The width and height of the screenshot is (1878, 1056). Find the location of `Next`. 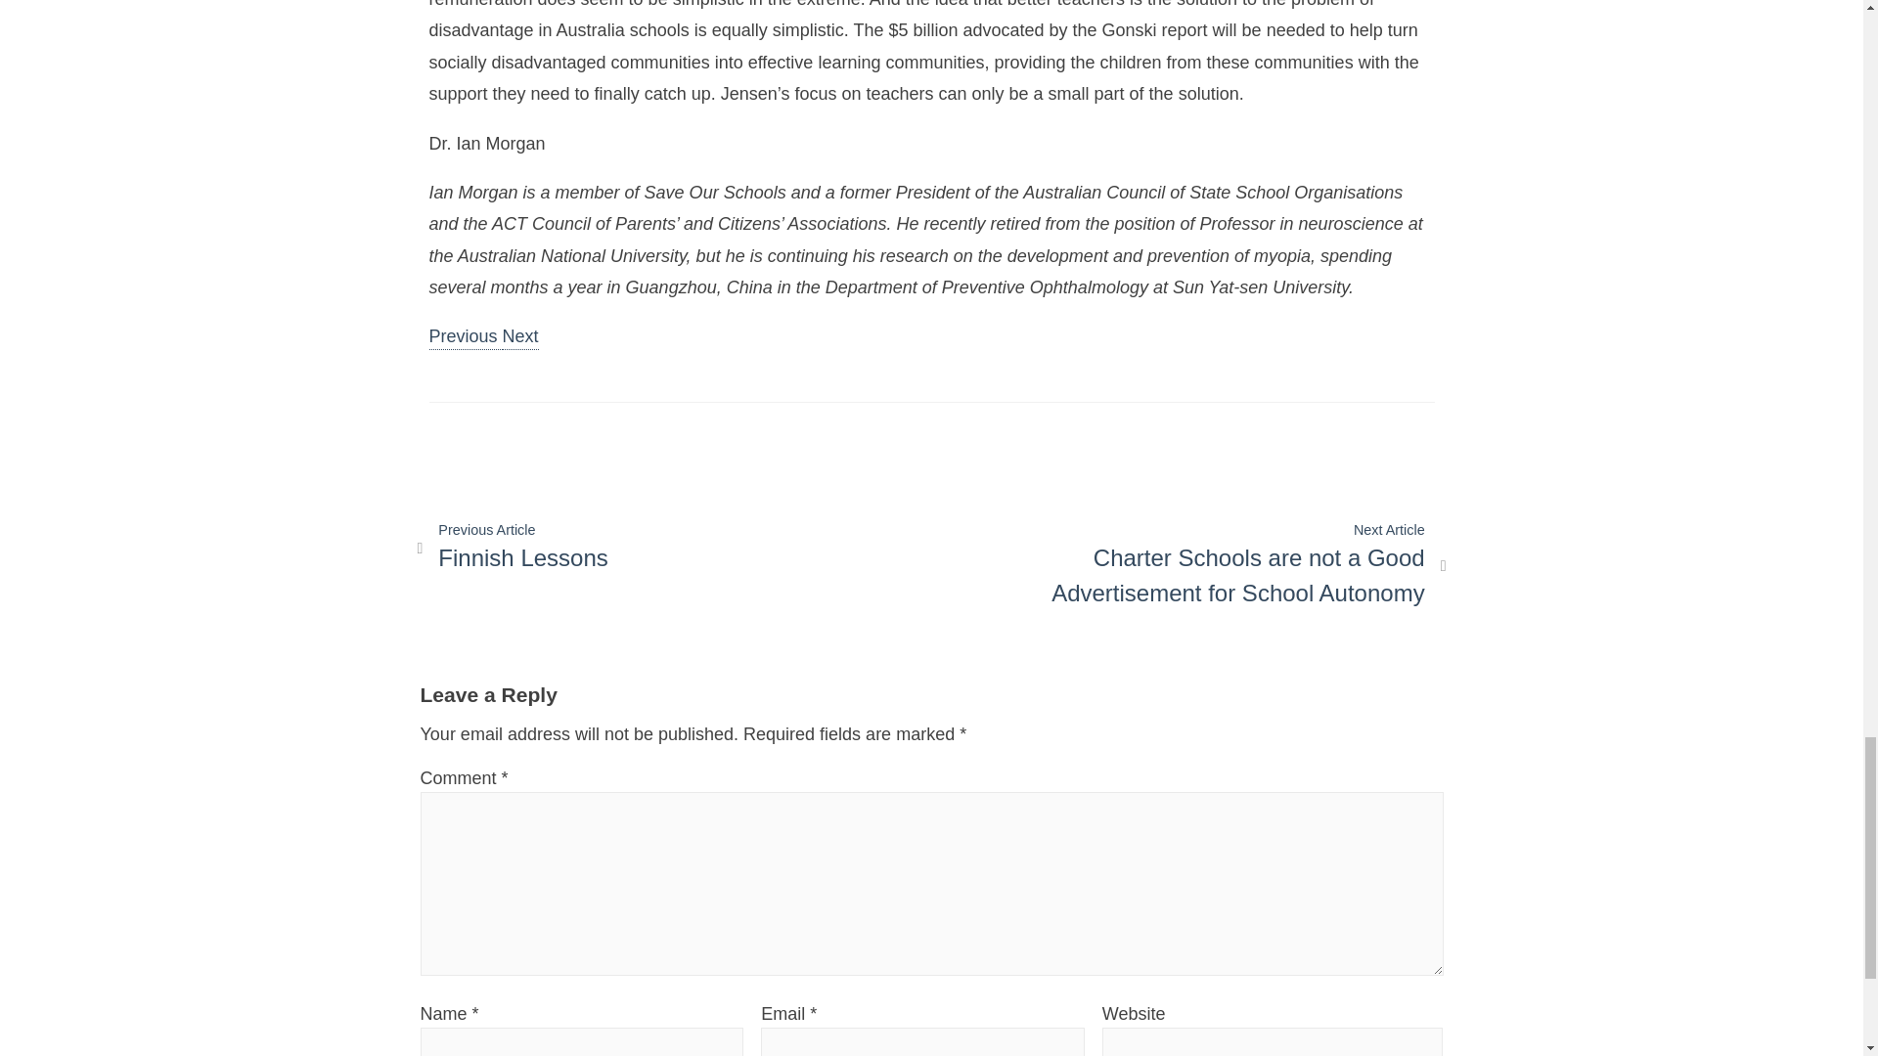

Next is located at coordinates (464, 337).